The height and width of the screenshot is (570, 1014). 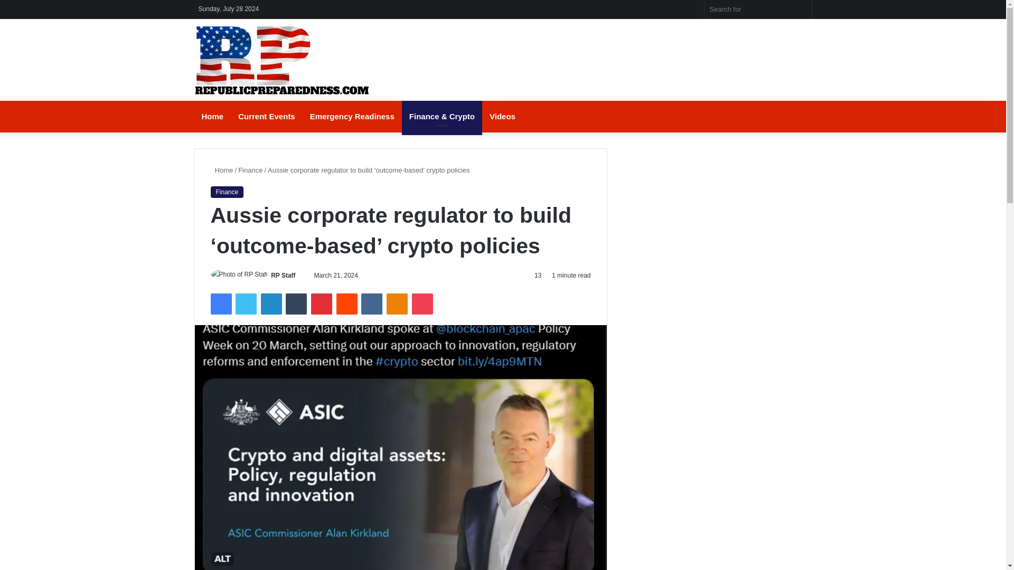 What do you see at coordinates (758, 9) in the screenshot?
I see `Search for` at bounding box center [758, 9].